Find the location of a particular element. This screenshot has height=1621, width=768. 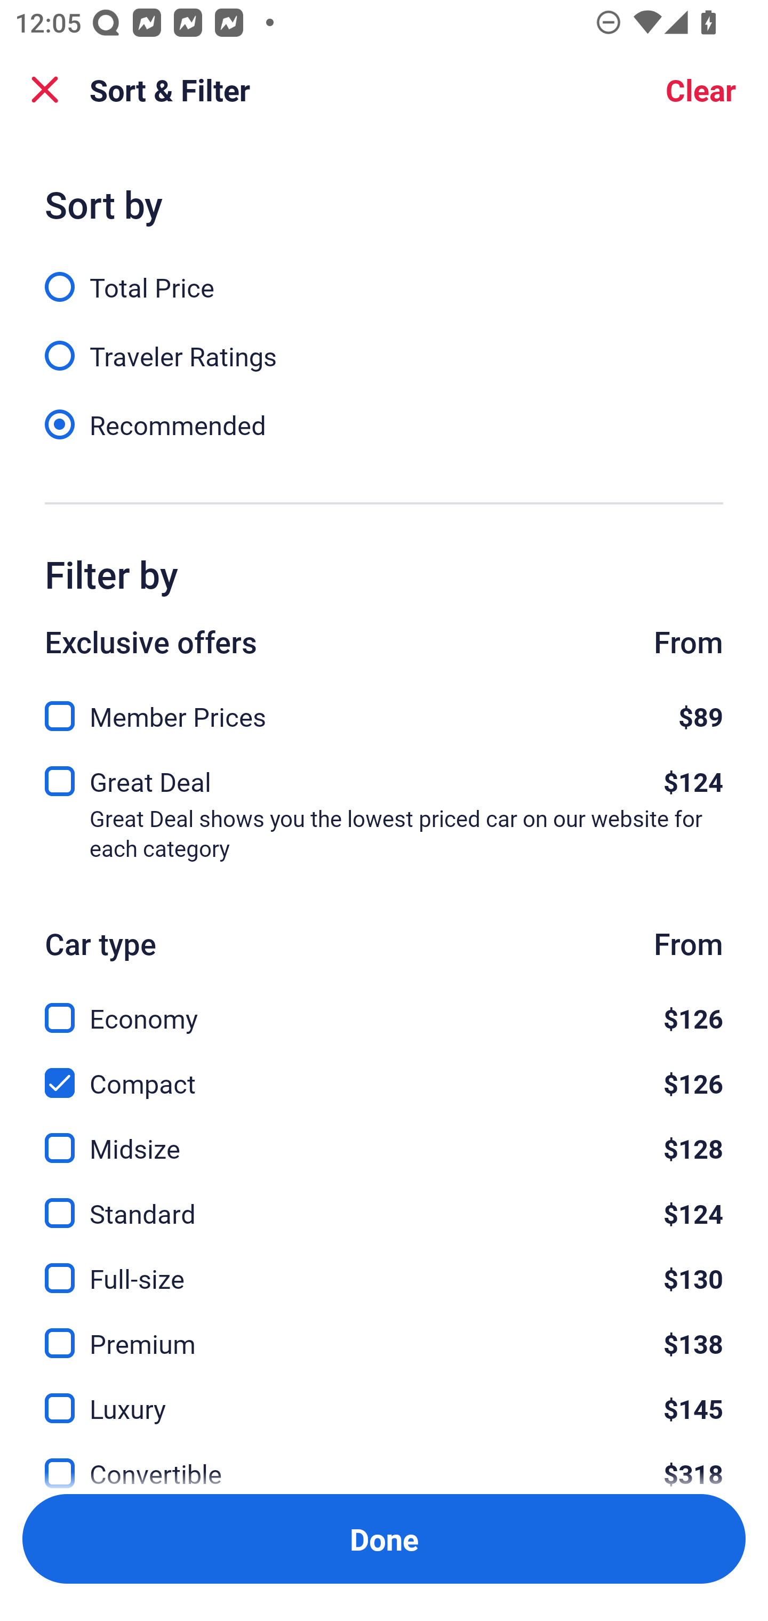

Total Price is located at coordinates (384, 275).